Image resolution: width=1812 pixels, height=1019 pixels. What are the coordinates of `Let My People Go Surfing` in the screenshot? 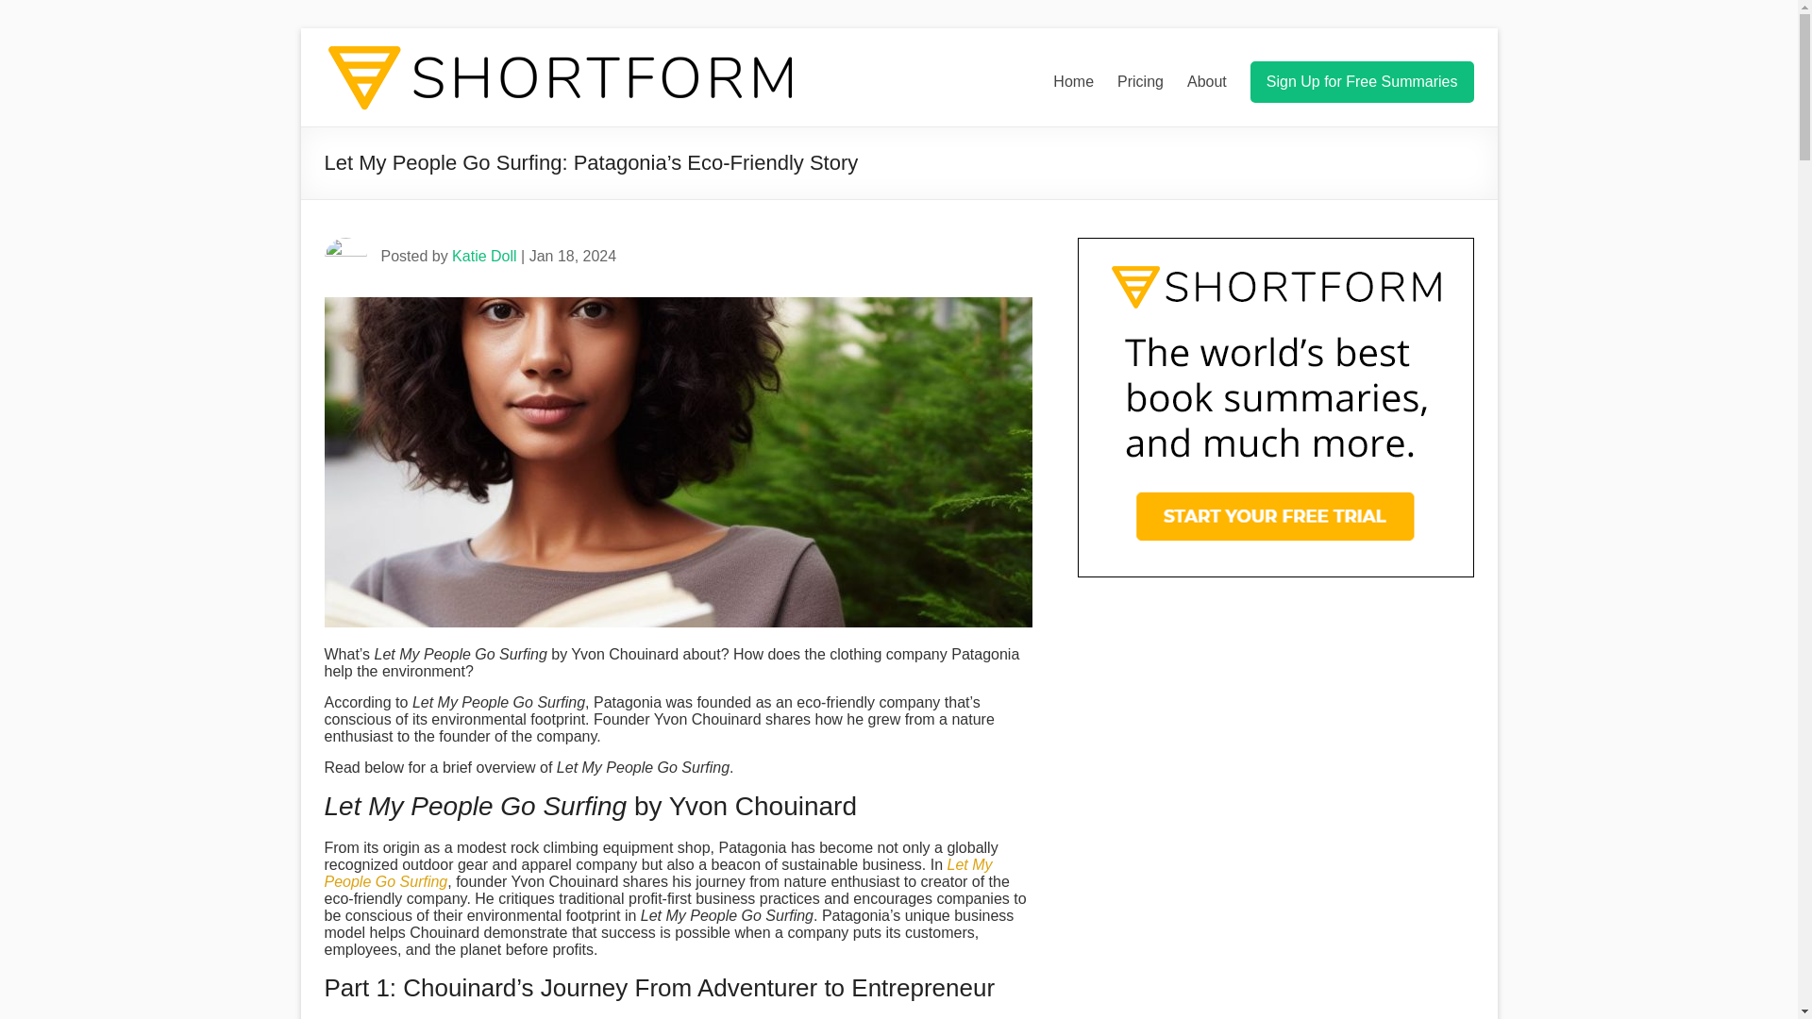 It's located at (659, 873).